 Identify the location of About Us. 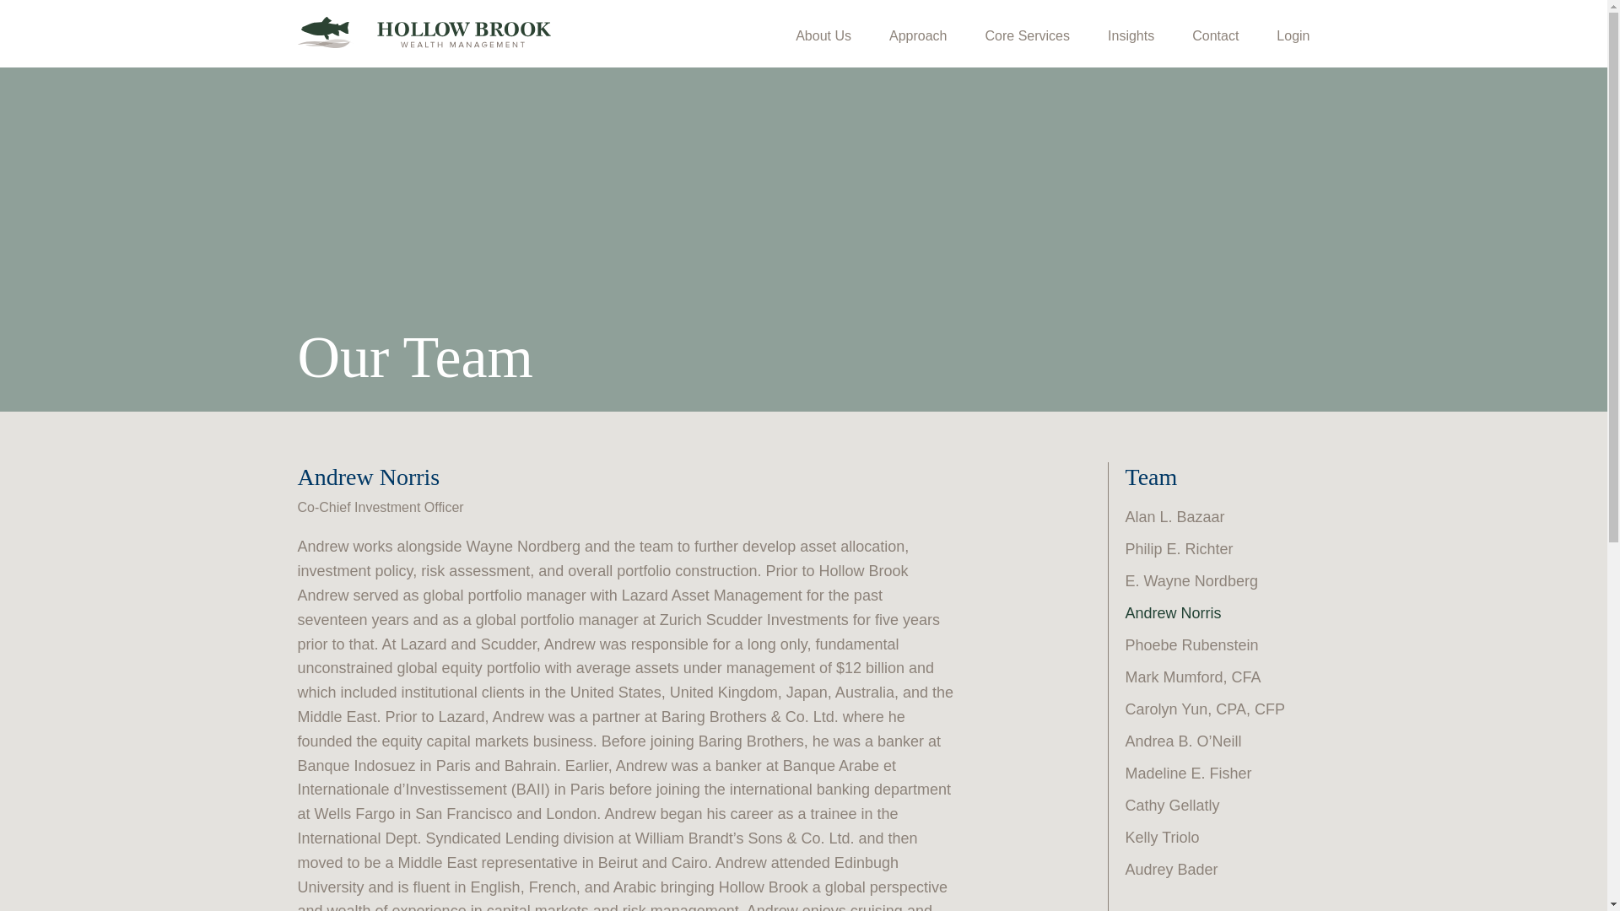
(823, 39).